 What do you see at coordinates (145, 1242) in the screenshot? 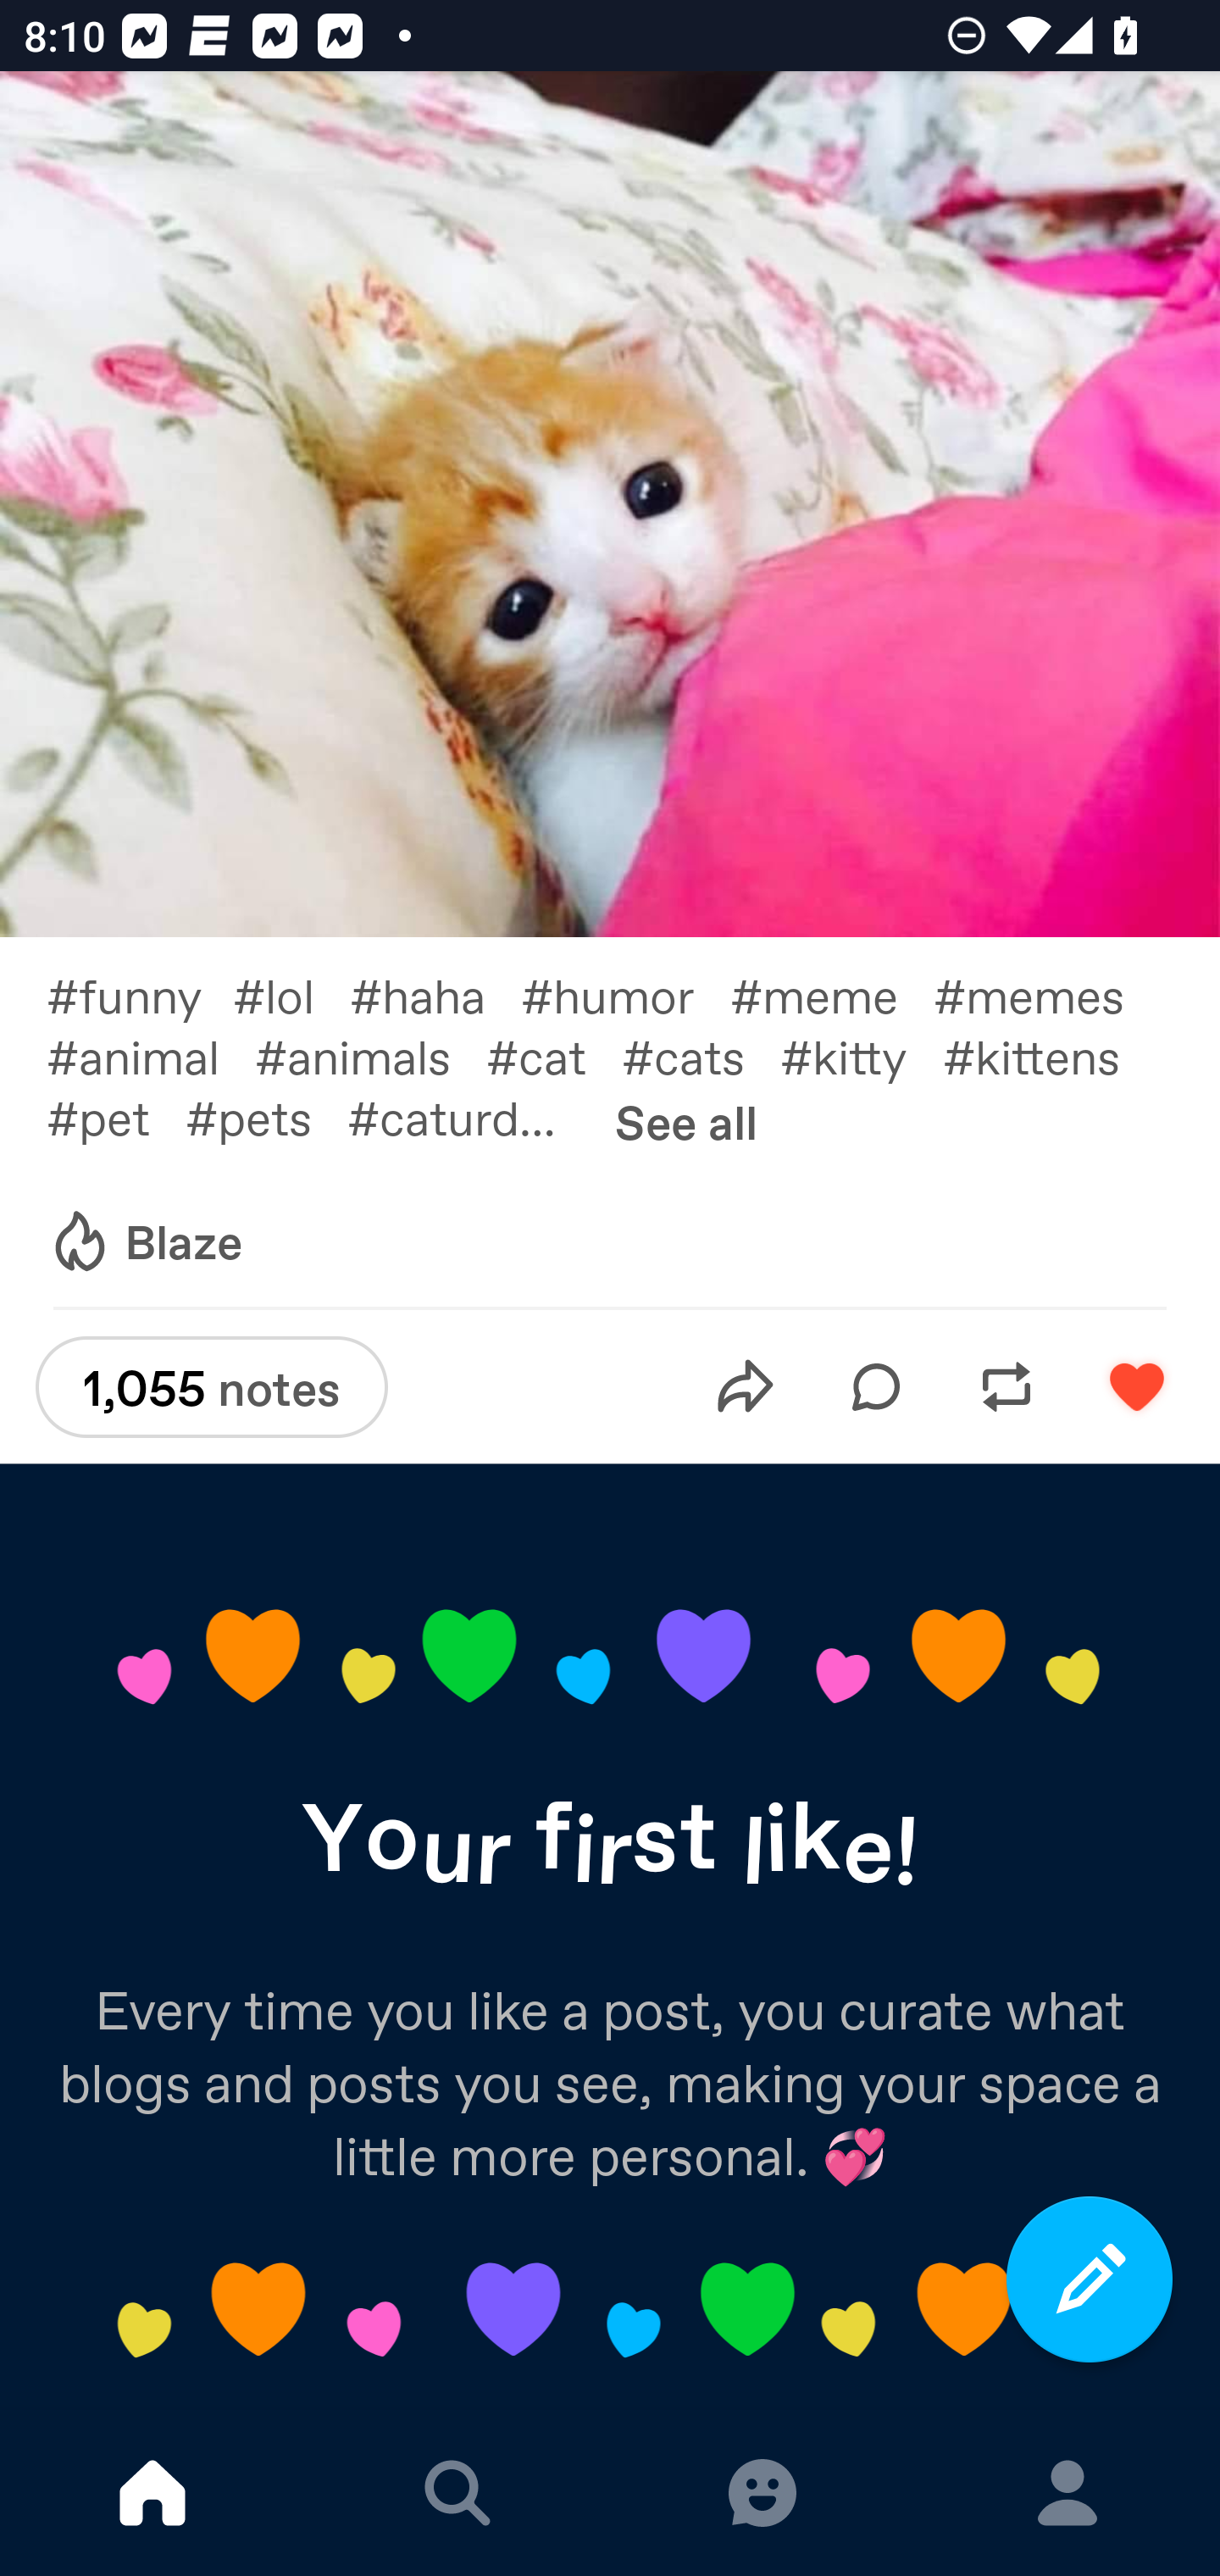
I see `Blaze Blaze Blaze` at bounding box center [145, 1242].